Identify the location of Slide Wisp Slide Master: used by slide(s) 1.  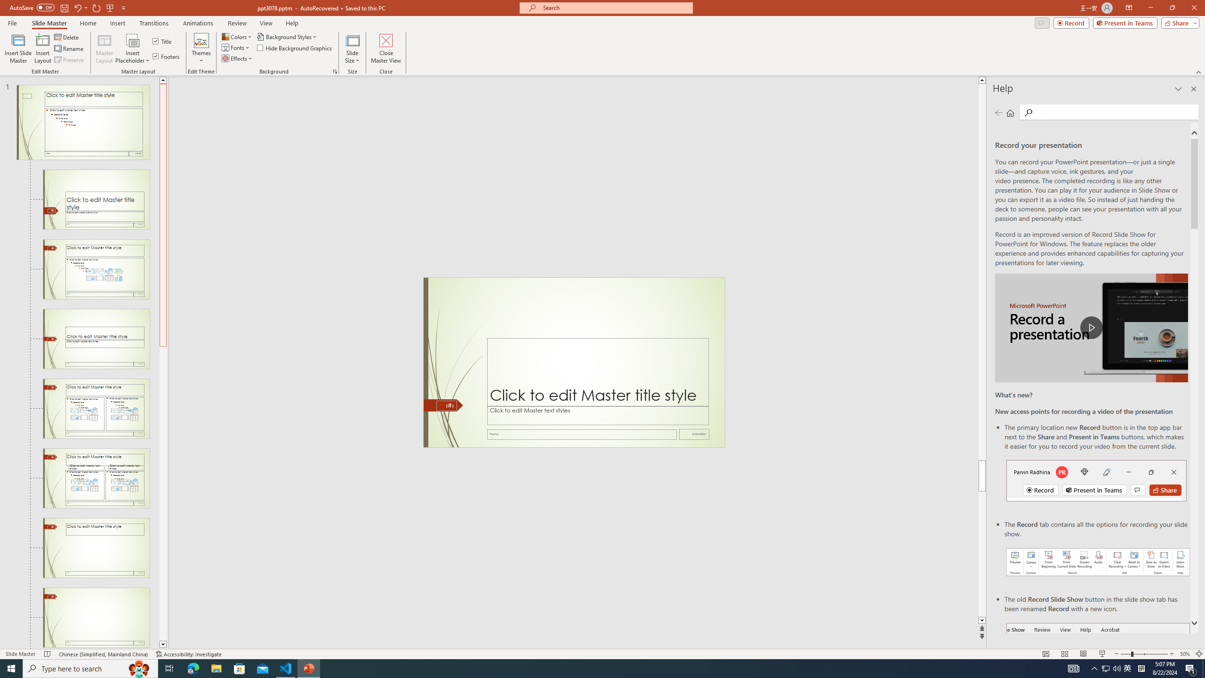
(83, 122).